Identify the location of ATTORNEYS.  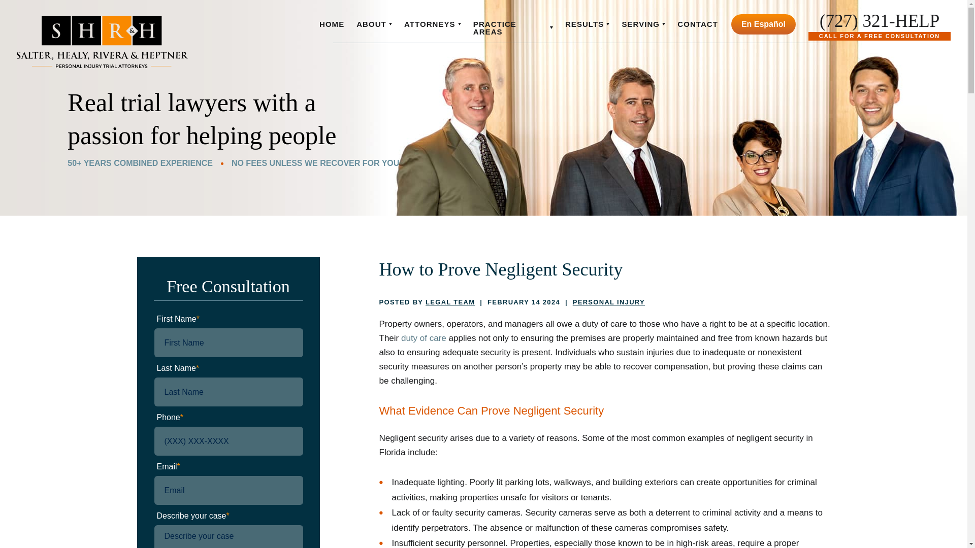
(433, 24).